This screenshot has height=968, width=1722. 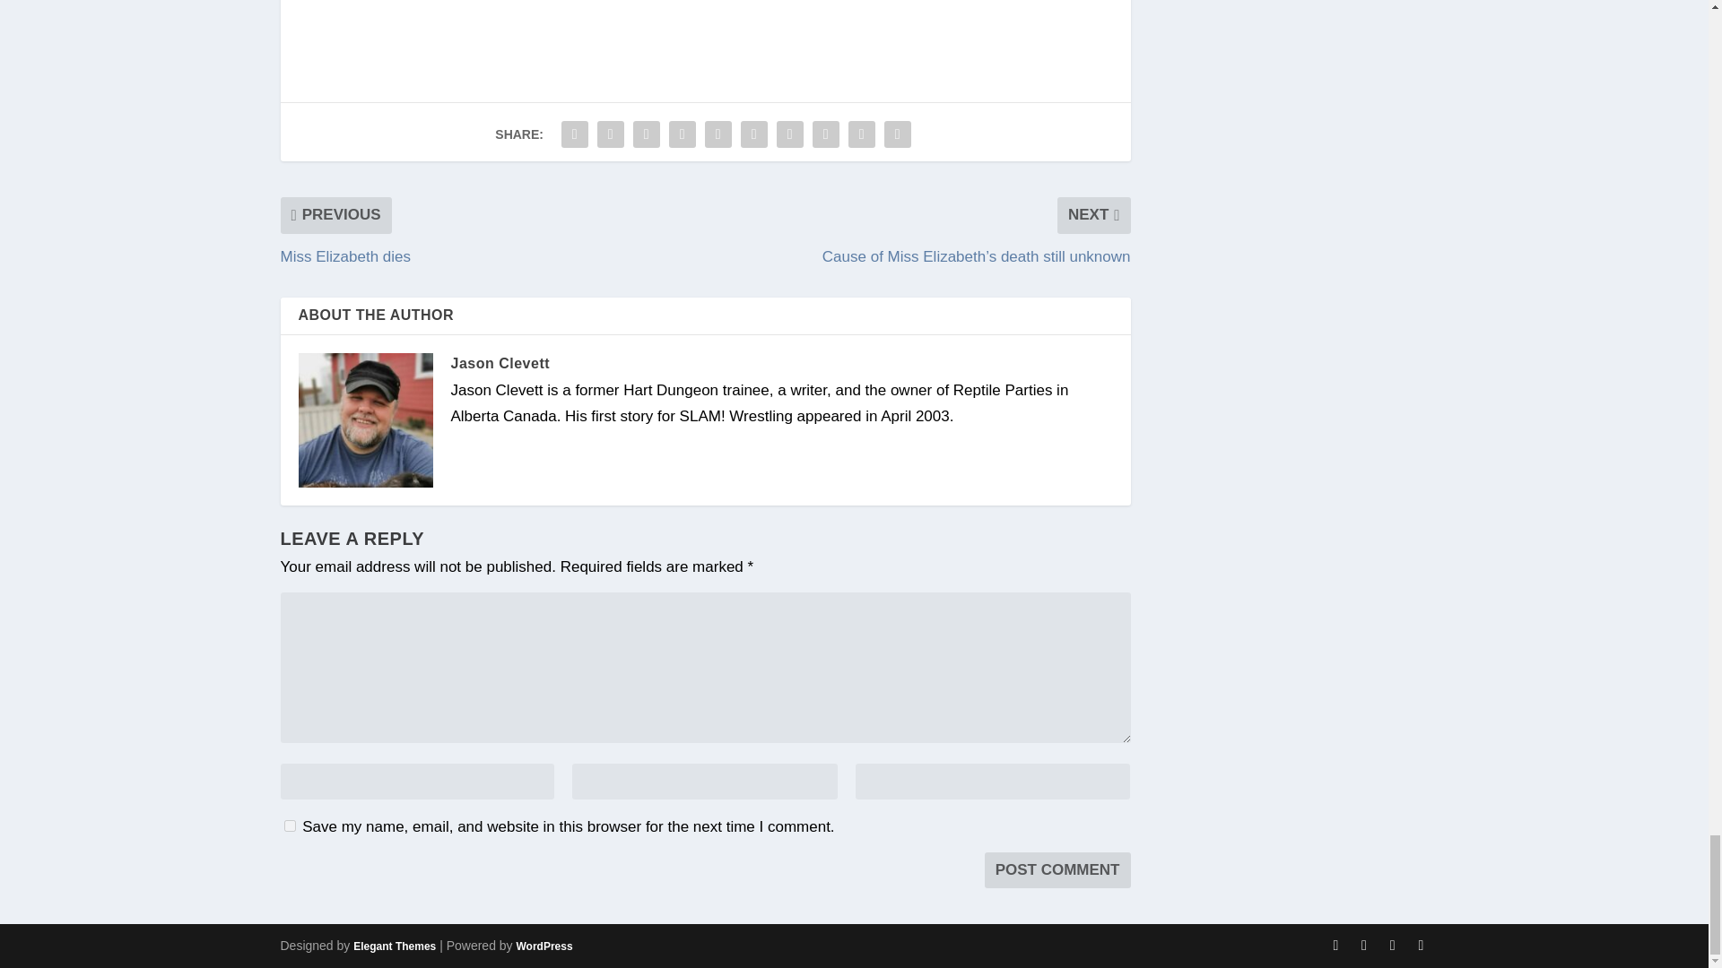 What do you see at coordinates (499, 363) in the screenshot?
I see `View all posts by Jason Clevett` at bounding box center [499, 363].